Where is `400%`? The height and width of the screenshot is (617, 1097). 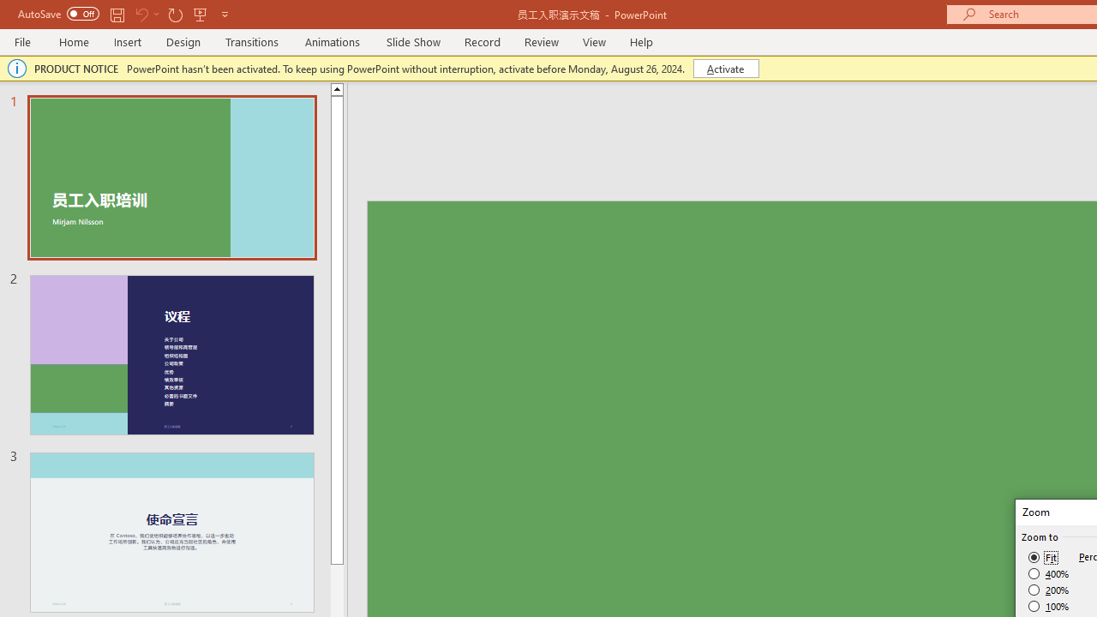
400% is located at coordinates (1049, 574).